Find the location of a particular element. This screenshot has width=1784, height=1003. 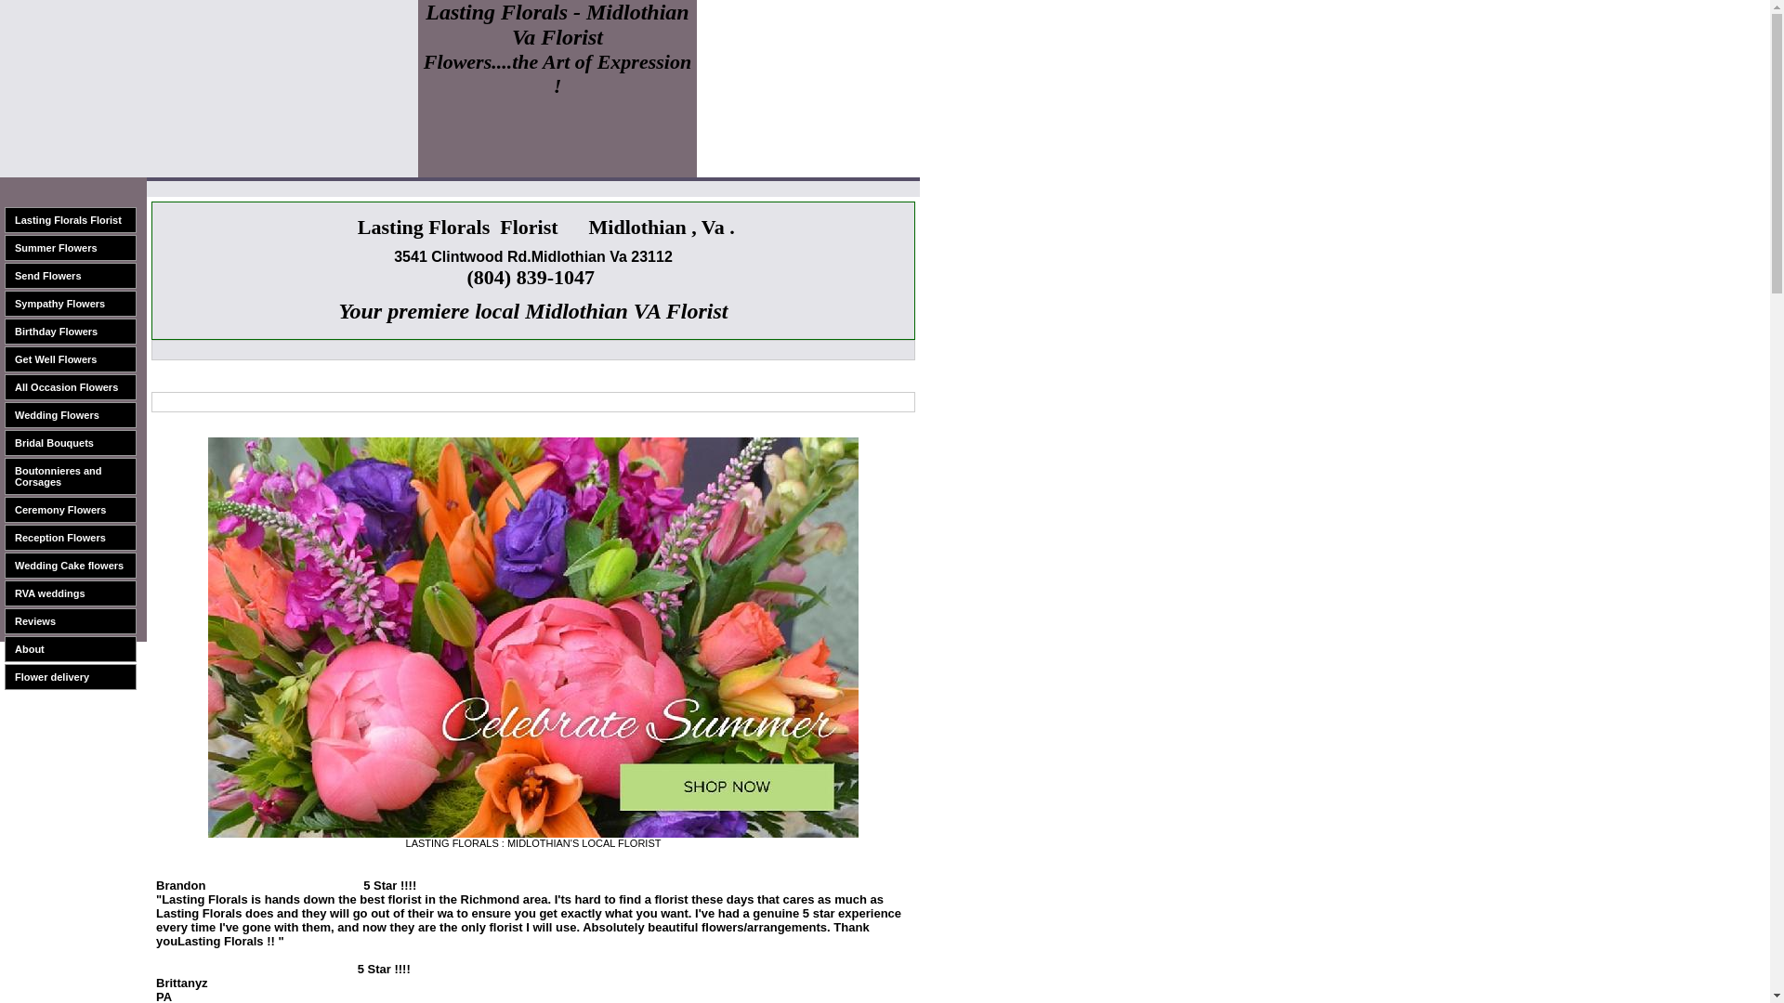

Bridal Bouquets is located at coordinates (71, 443).